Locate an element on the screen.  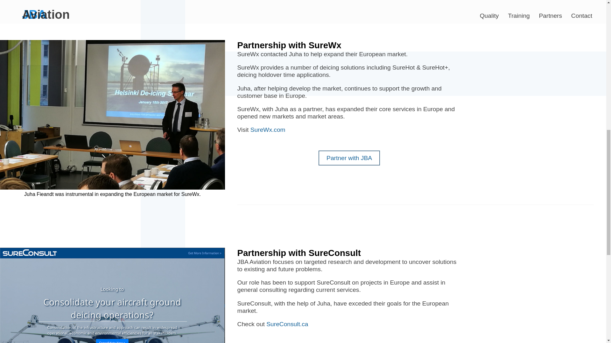
SureConsult.ca is located at coordinates (287, 324).